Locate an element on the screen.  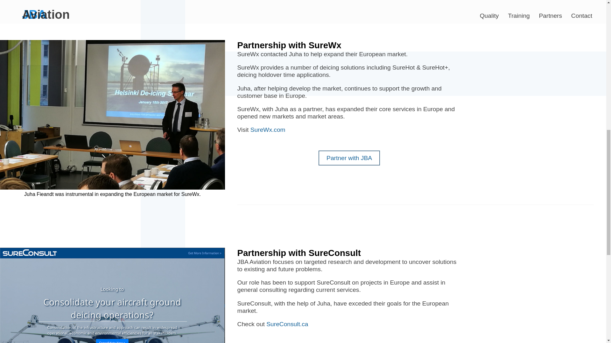
SureConsult.ca is located at coordinates (287, 324).